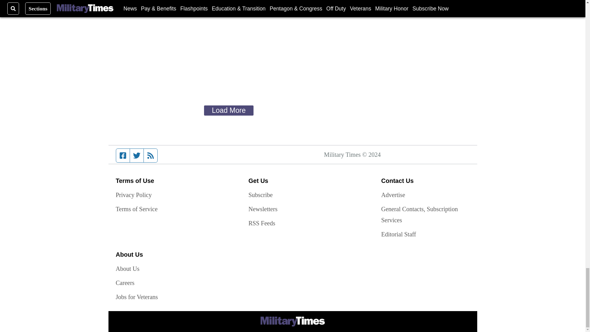  What do you see at coordinates (123, 156) in the screenshot?
I see `Facebook page` at bounding box center [123, 156].